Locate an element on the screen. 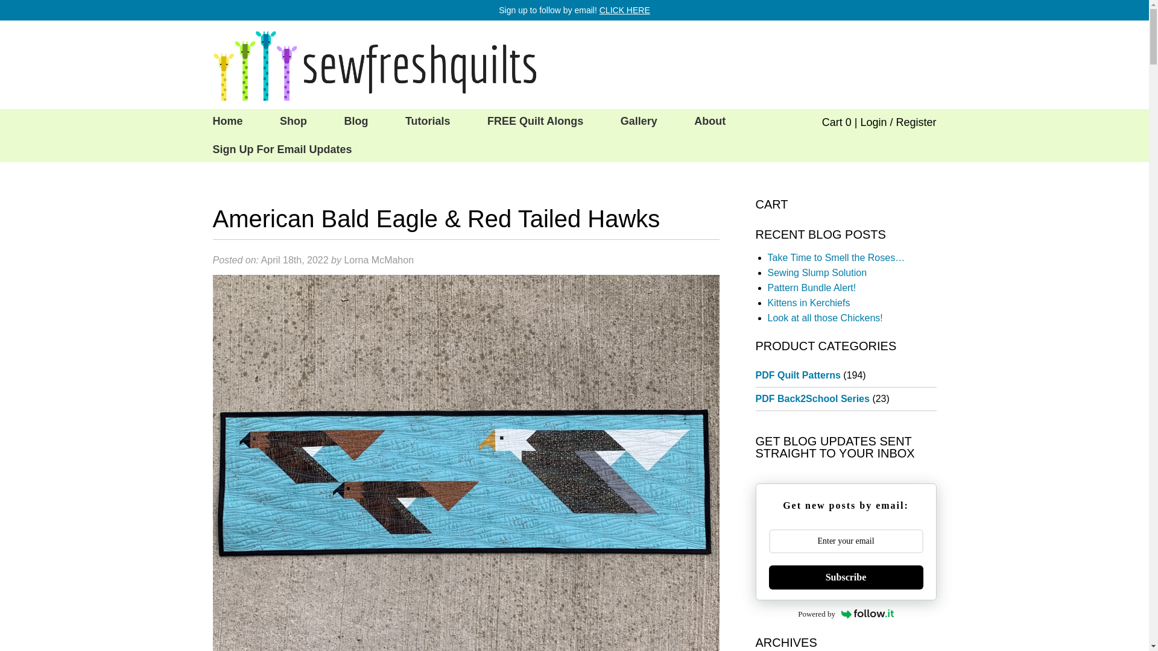  PDF Back2School Series is located at coordinates (812, 398).